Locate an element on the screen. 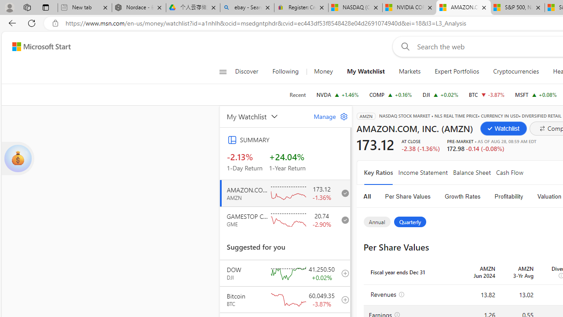  Recent is located at coordinates (297, 95).